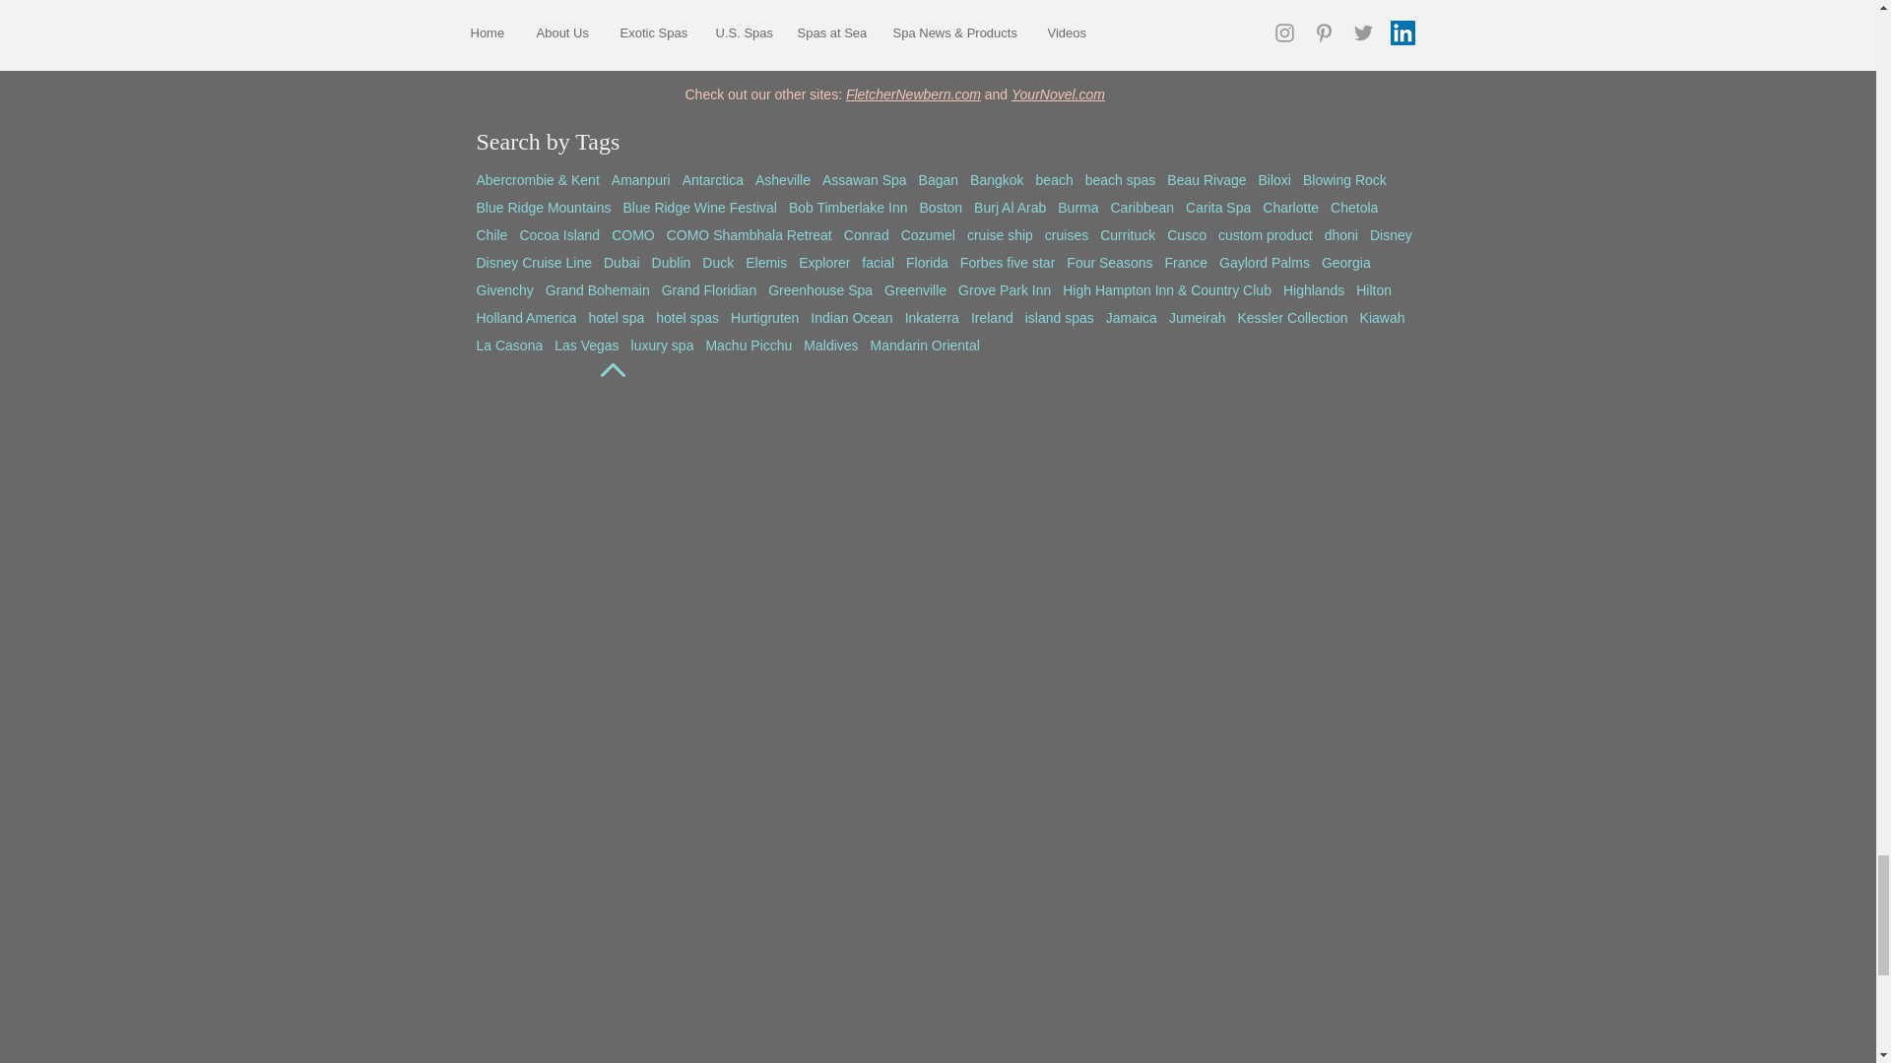  Describe the element at coordinates (1274, 179) in the screenshot. I see `Biloxi` at that location.